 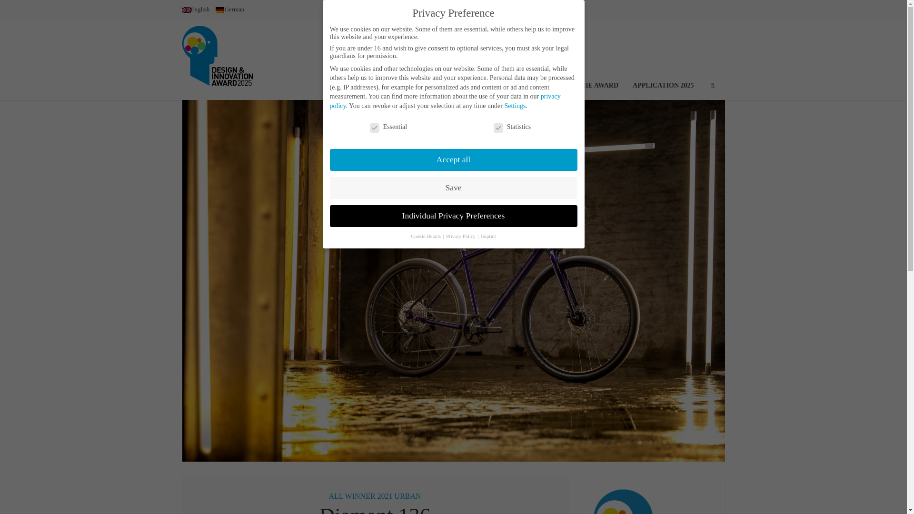 What do you see at coordinates (510, 59) in the screenshot?
I see `TEST LOCATIONS` at bounding box center [510, 59].